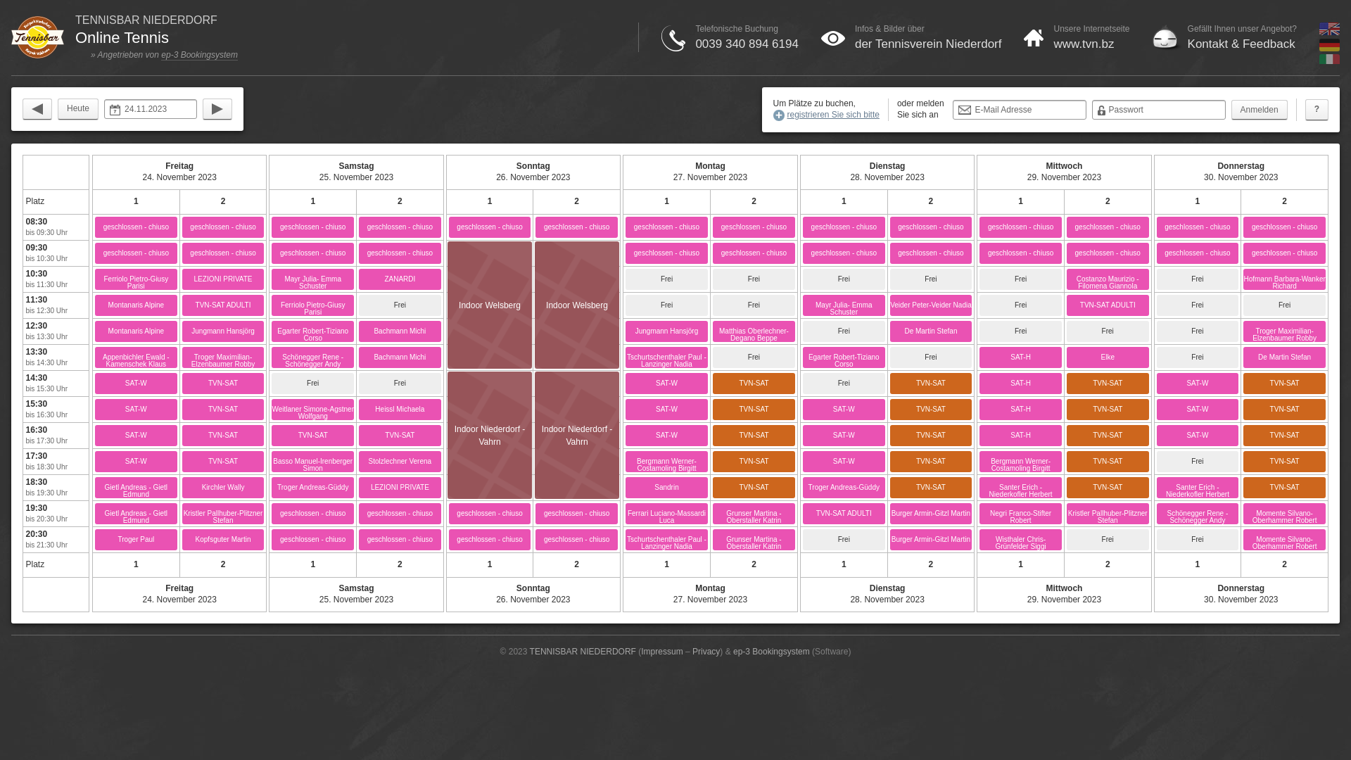 The height and width of the screenshot is (760, 1351). Describe the element at coordinates (667, 357) in the screenshot. I see `Tschurtschenthaler Paul - Lanzinger Nadia` at that location.